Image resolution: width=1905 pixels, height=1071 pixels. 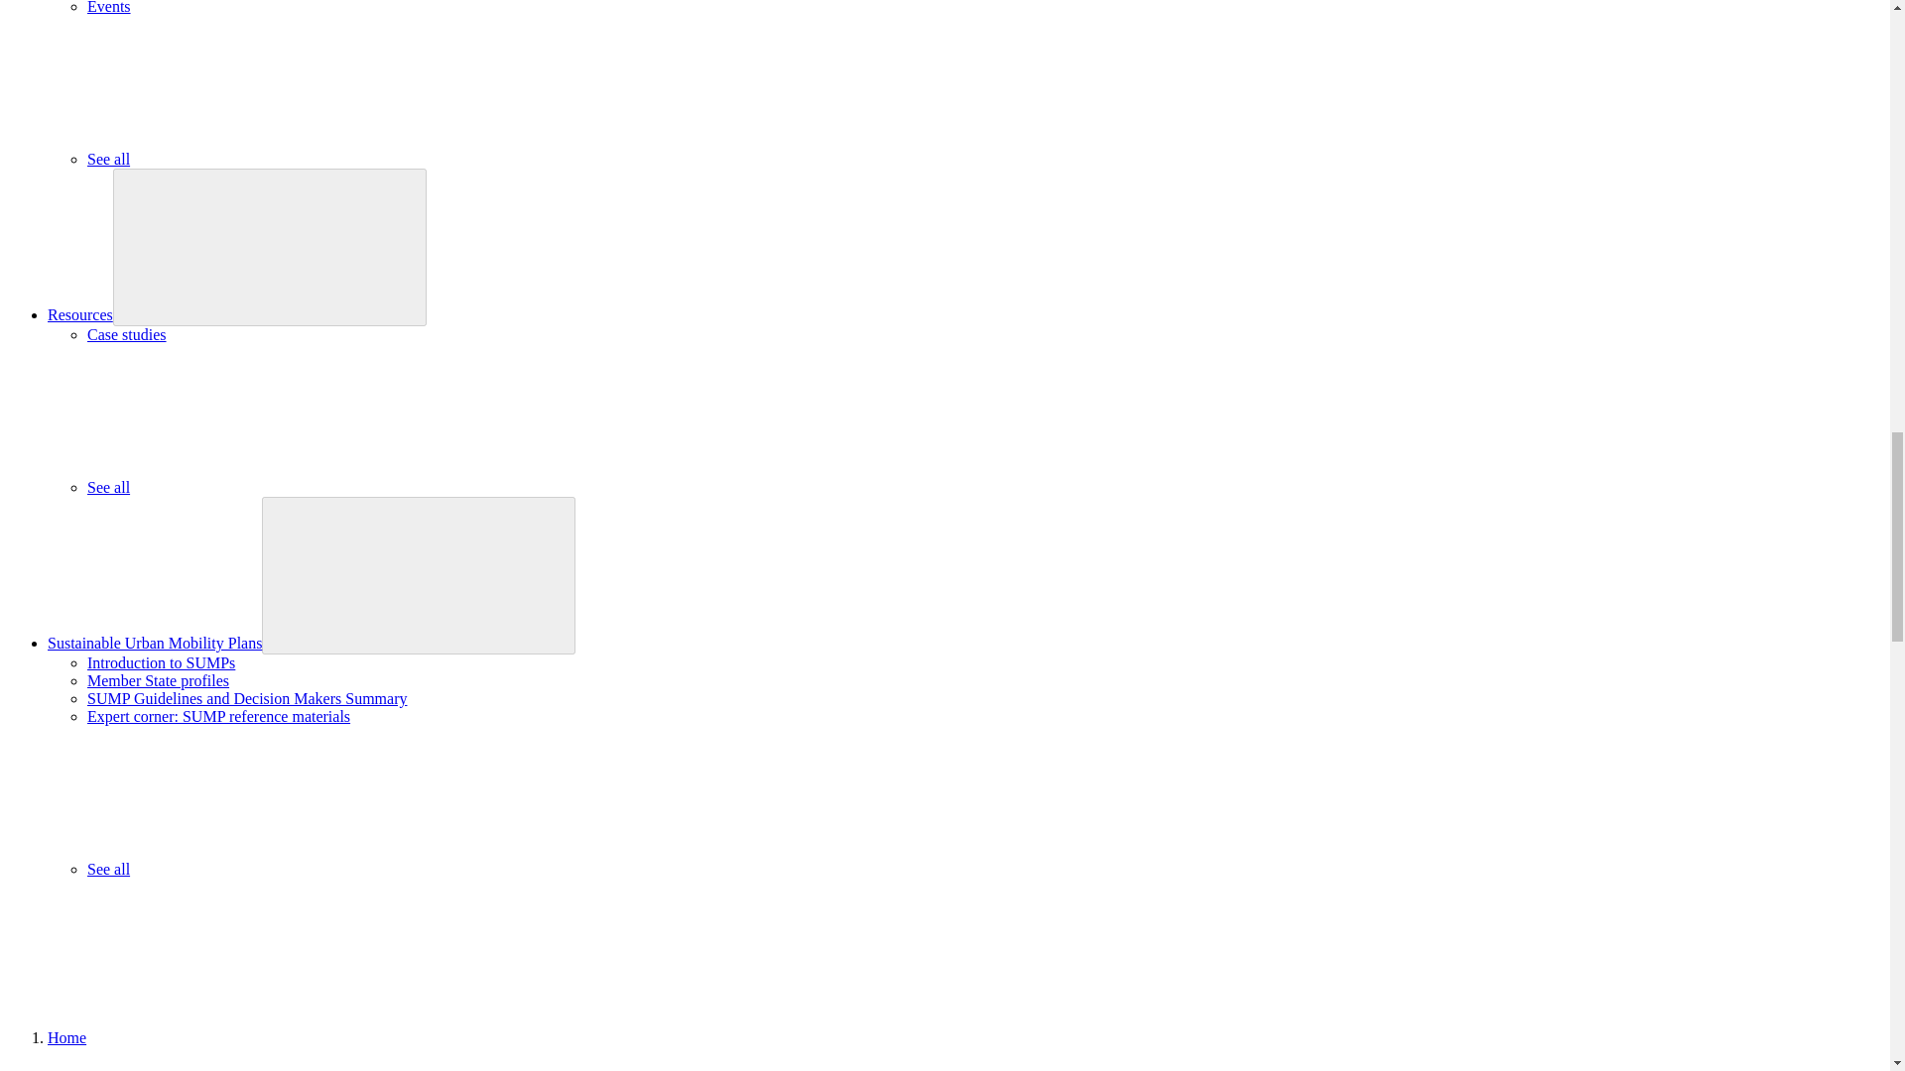 What do you see at coordinates (79, 314) in the screenshot?
I see `Resources` at bounding box center [79, 314].